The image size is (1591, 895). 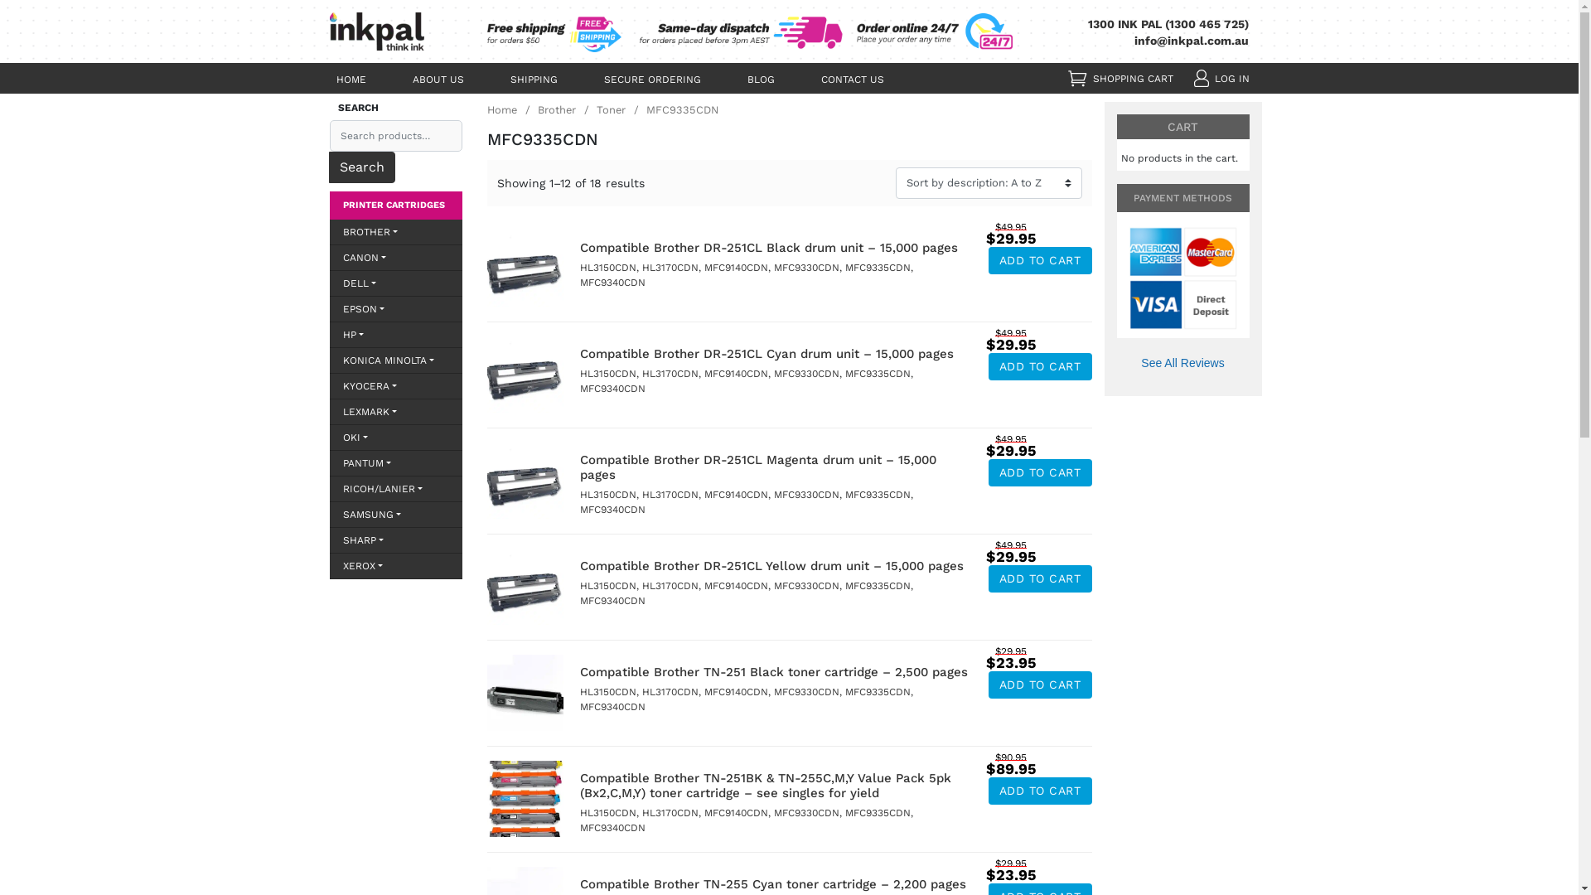 What do you see at coordinates (1183, 363) in the screenshot?
I see `See All Reviews` at bounding box center [1183, 363].